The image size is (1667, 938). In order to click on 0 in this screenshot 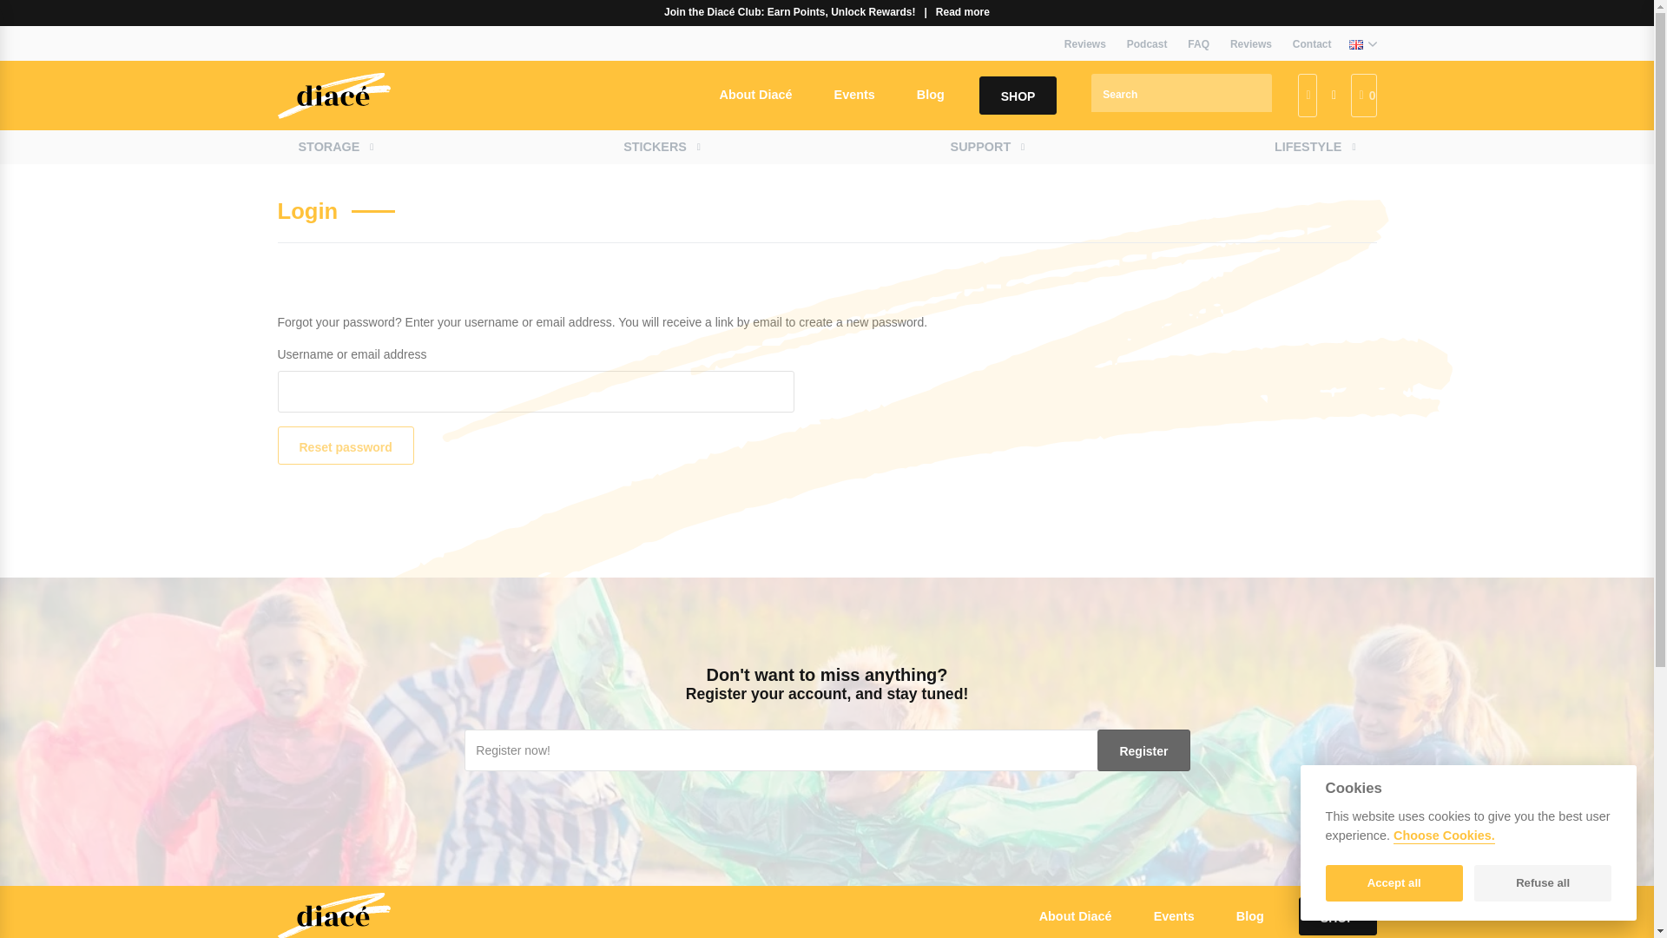, I will do `click(1363, 96)`.